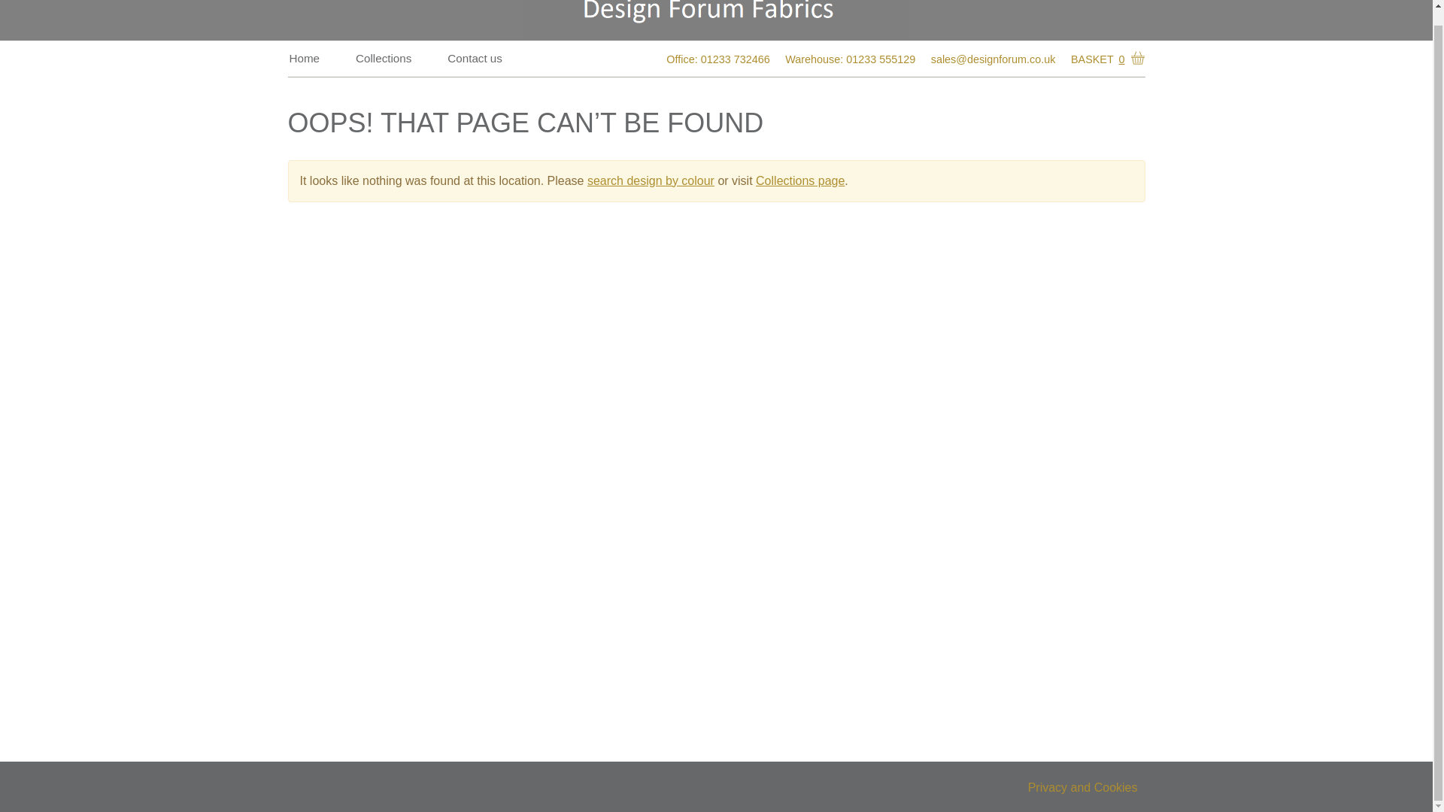 This screenshot has height=812, width=1444. I want to click on Design Forum, so click(715, 20).